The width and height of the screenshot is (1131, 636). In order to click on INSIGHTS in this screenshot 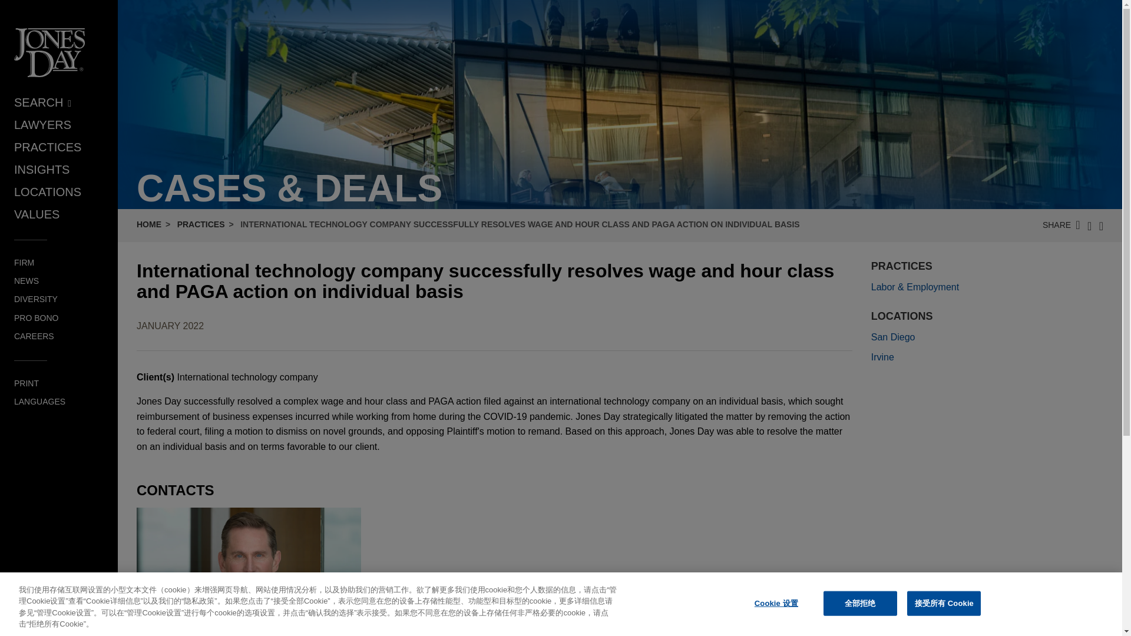, I will do `click(41, 170)`.